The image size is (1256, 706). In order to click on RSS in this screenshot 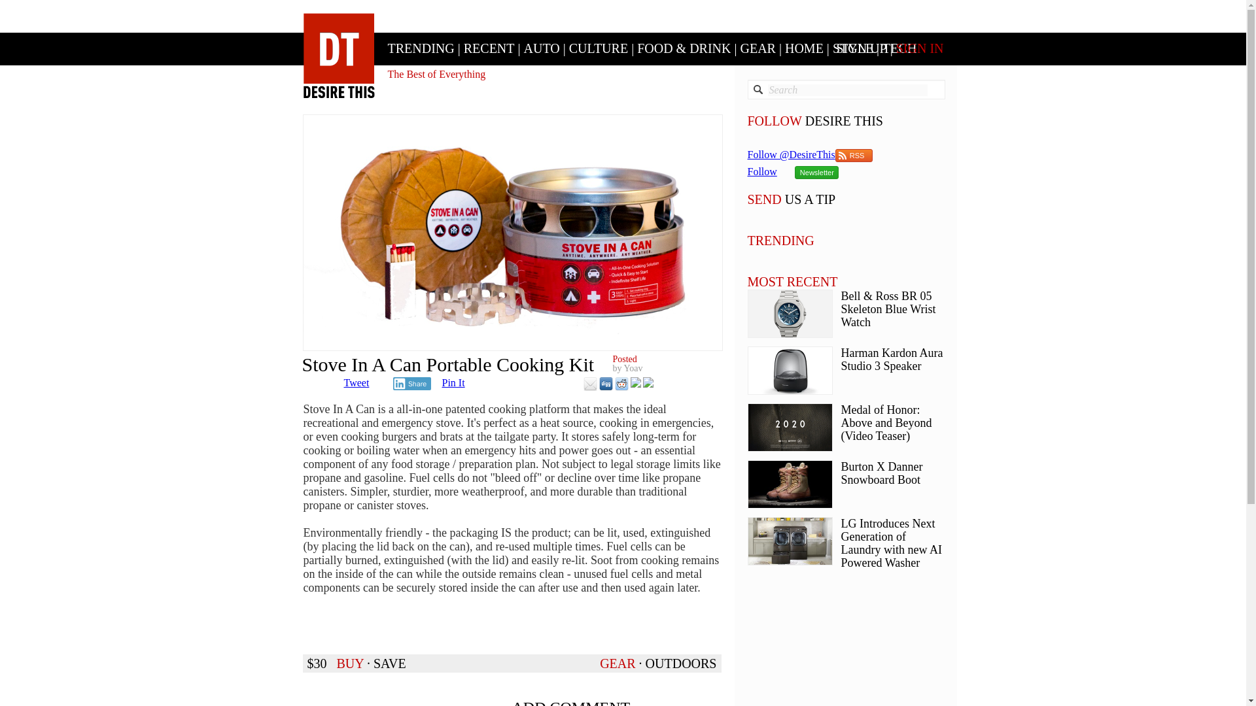, I will do `click(854, 156)`.